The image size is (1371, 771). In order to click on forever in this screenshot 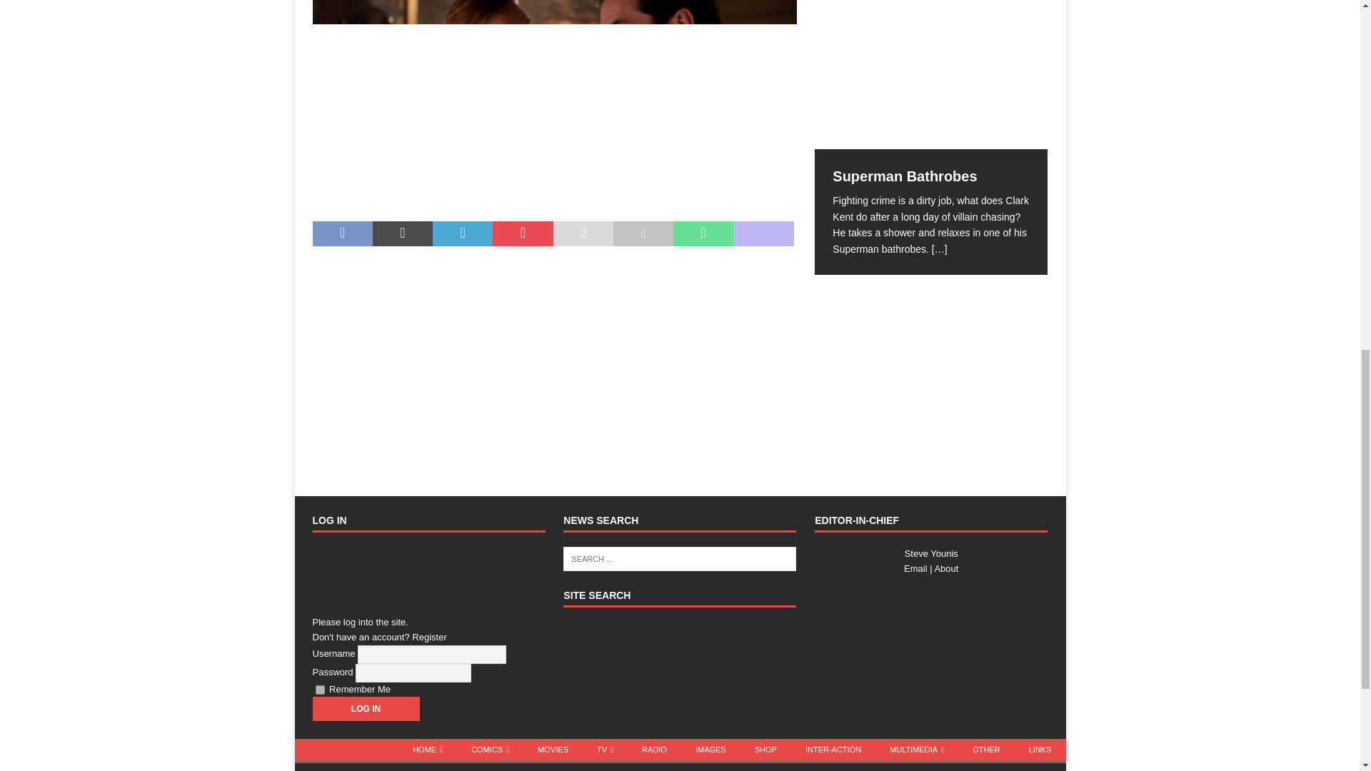, I will do `click(320, 690)`.